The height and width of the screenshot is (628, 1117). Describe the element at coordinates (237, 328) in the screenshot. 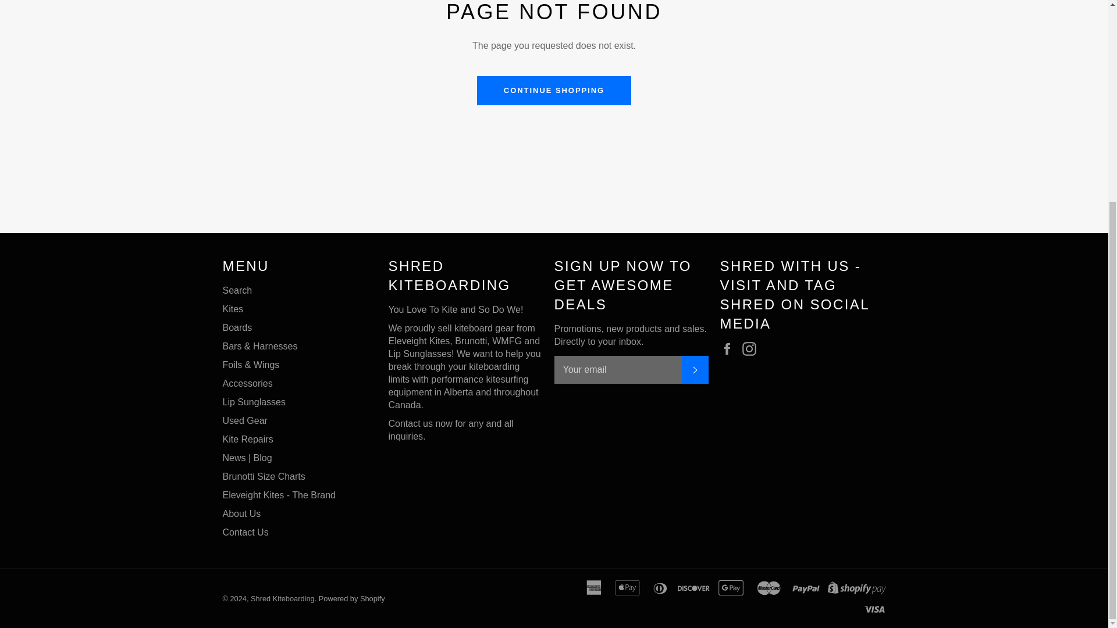

I see `Boards` at that location.